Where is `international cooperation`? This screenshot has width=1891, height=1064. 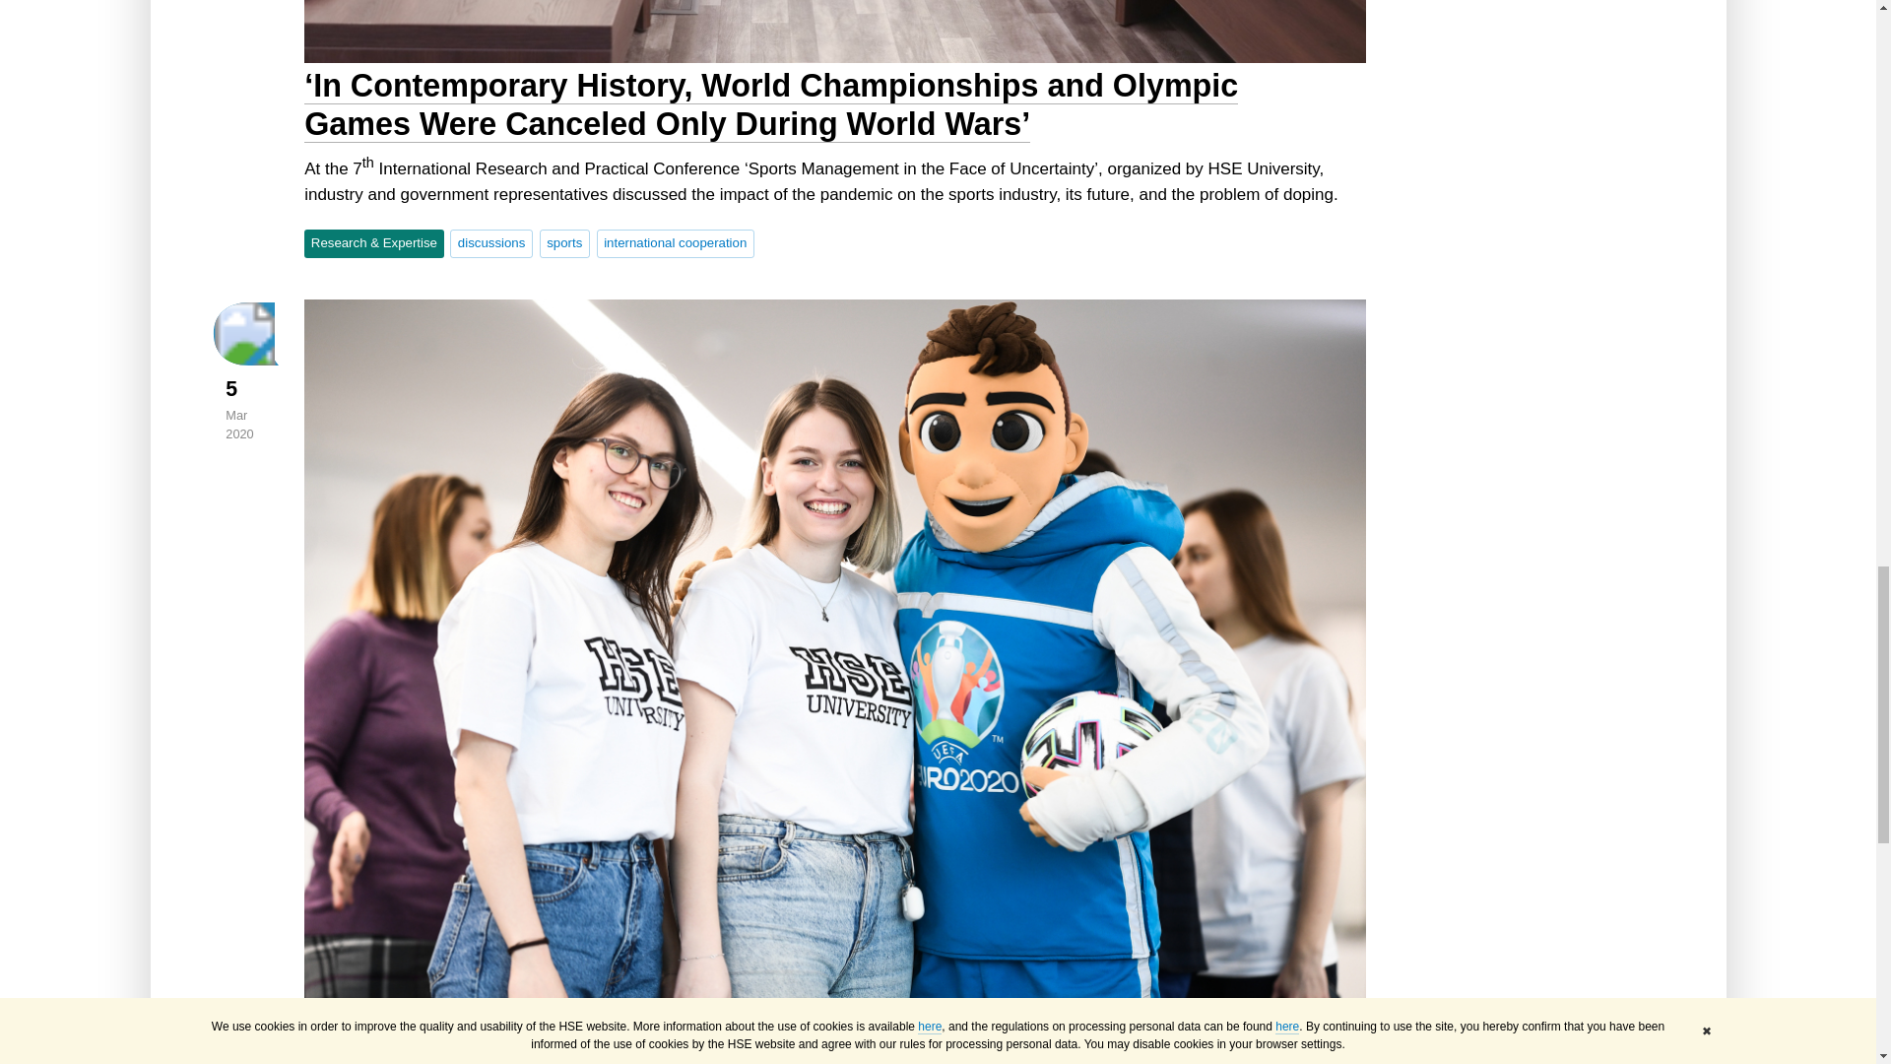
international cooperation is located at coordinates (676, 243).